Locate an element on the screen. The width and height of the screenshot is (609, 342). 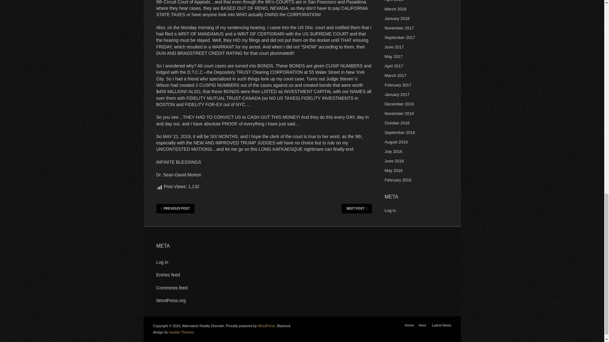
Free and Premium WordPress Themes is located at coordinates (181, 332).